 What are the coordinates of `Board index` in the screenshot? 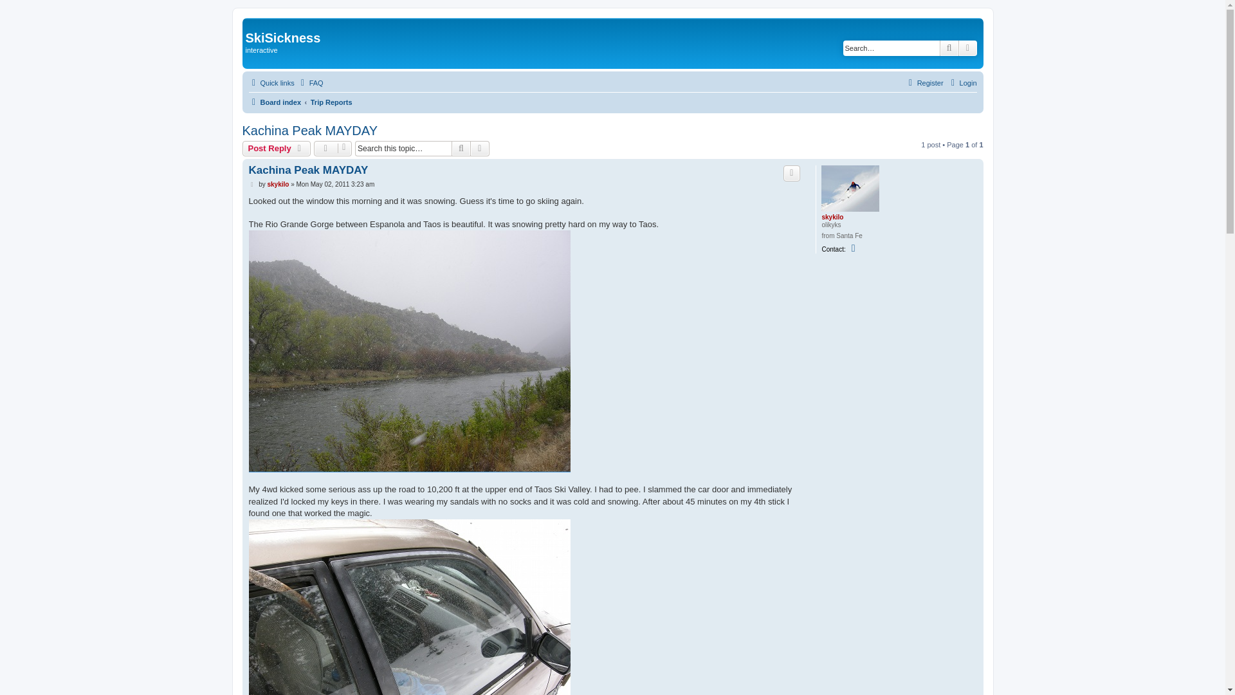 It's located at (274, 102).